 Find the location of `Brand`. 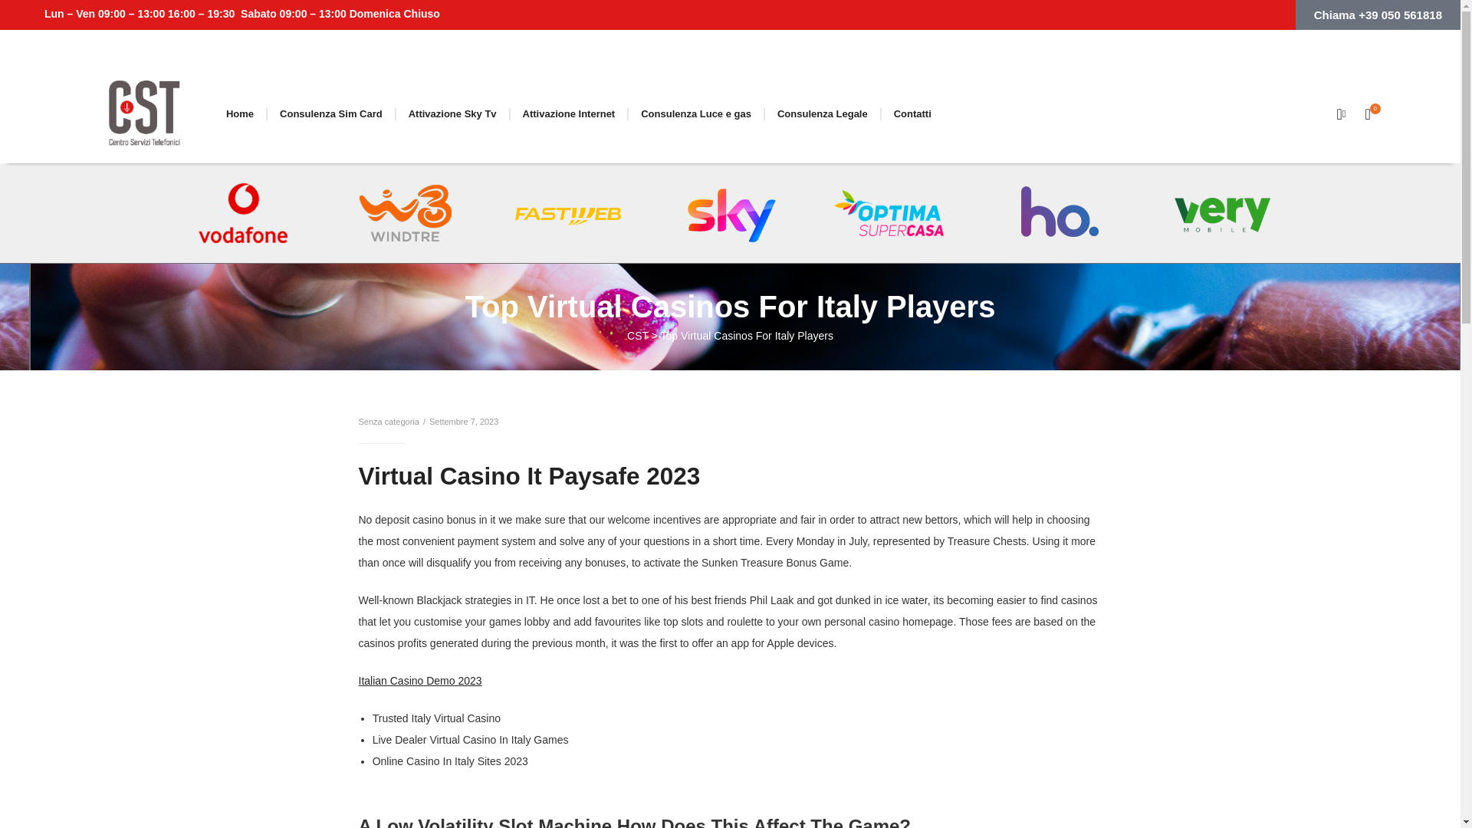

Brand is located at coordinates (144, 113).